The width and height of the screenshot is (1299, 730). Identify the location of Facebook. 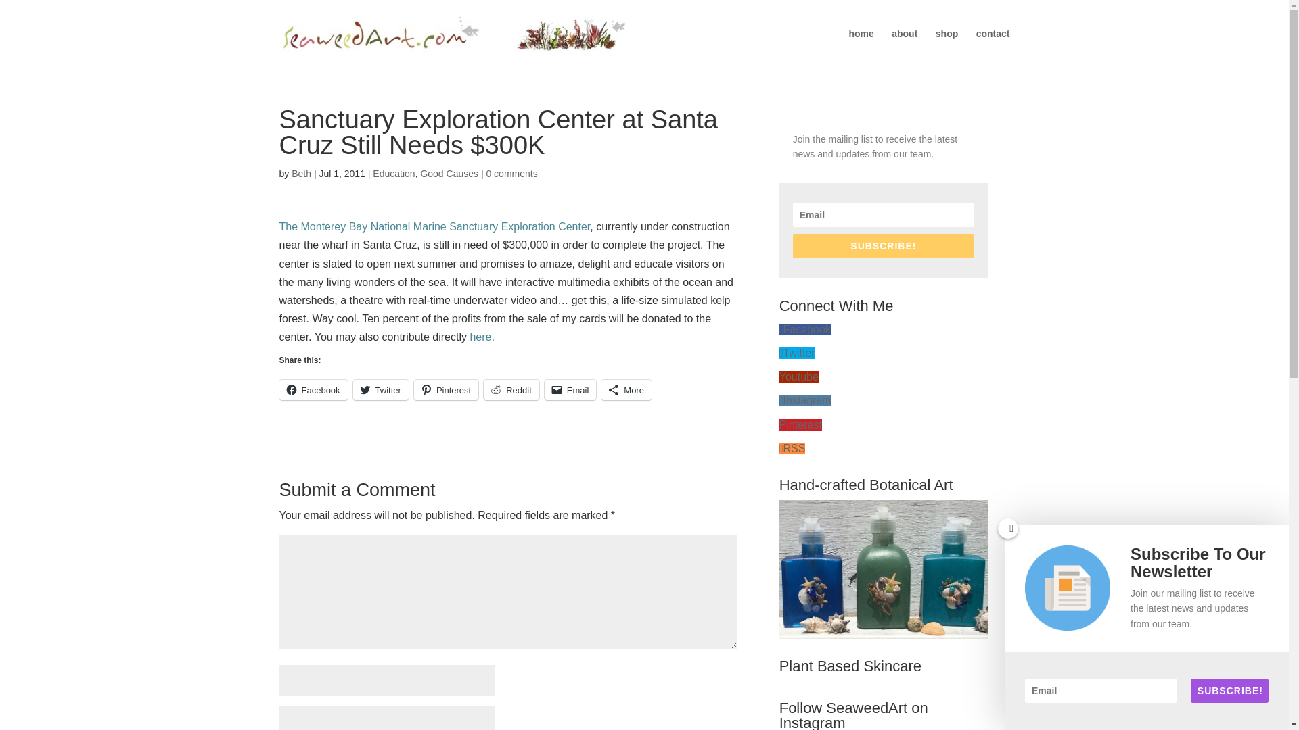
(313, 389).